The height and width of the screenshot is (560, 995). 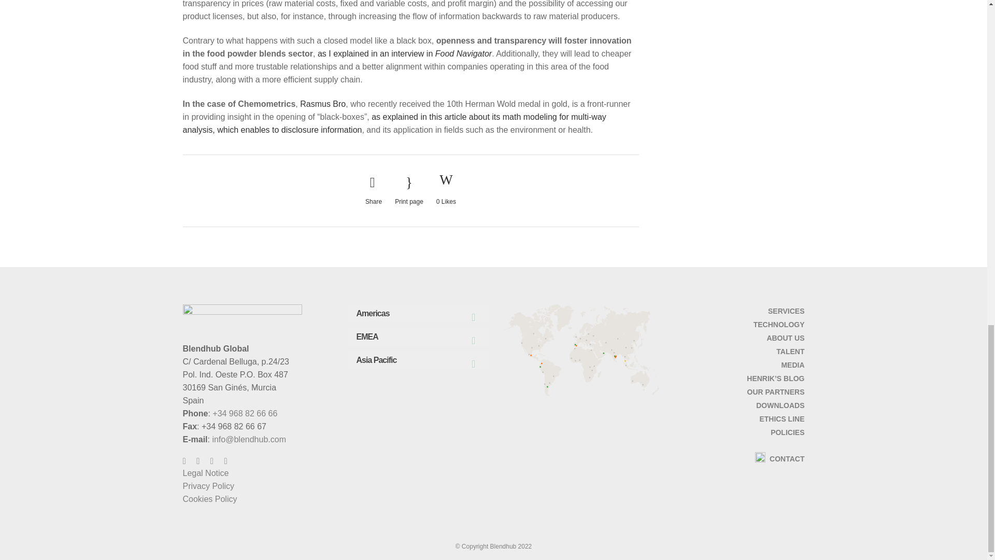 I want to click on Rasmus Bro, so click(x=322, y=104).